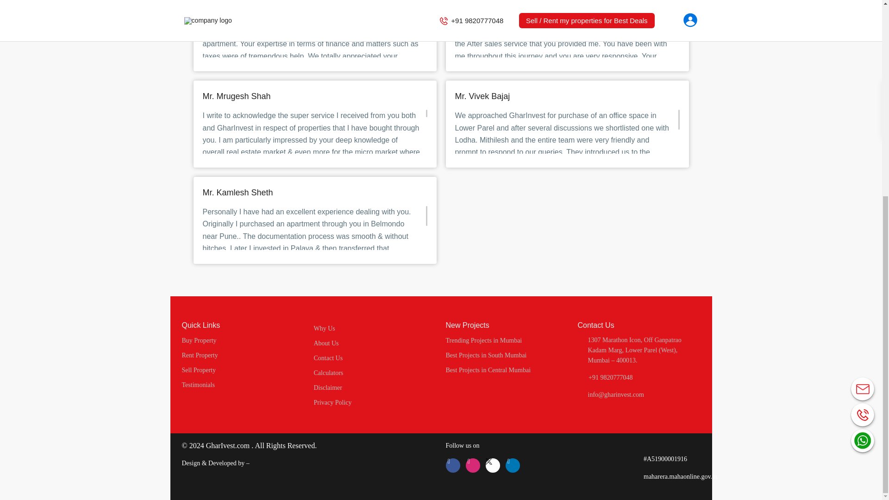  I want to click on Rent Property, so click(199, 356).